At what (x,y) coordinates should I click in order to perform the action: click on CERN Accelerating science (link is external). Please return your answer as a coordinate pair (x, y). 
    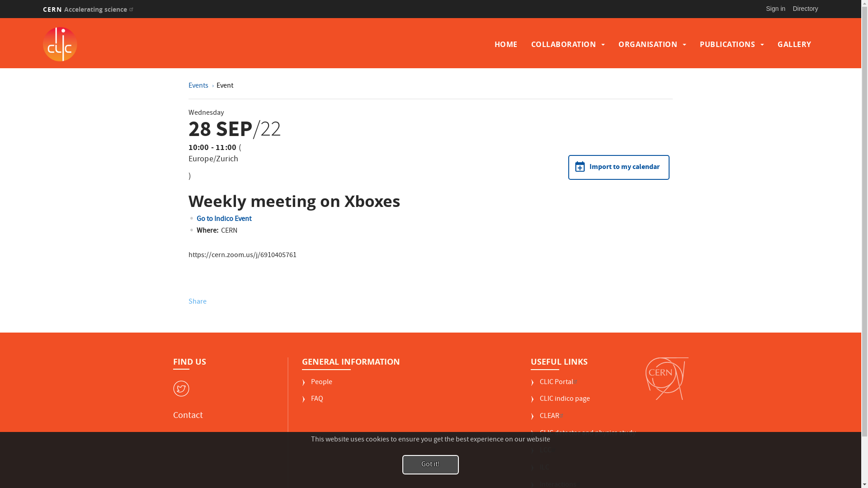
    Looking at the image, I should click on (90, 9).